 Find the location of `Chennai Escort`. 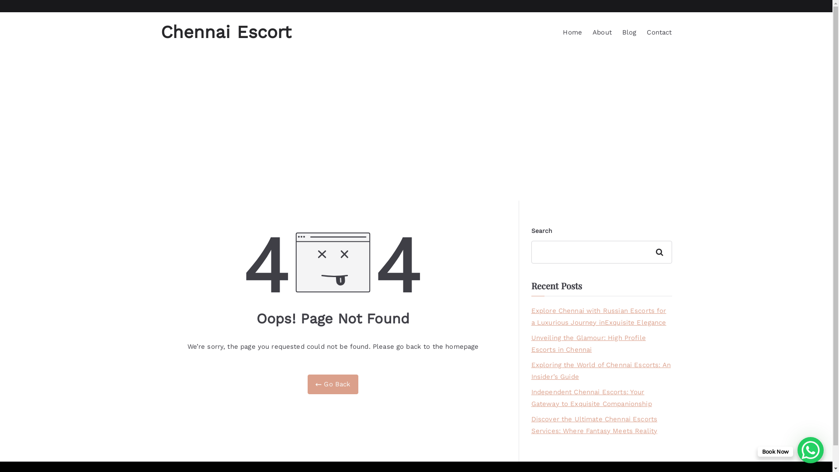

Chennai Escort is located at coordinates (226, 32).